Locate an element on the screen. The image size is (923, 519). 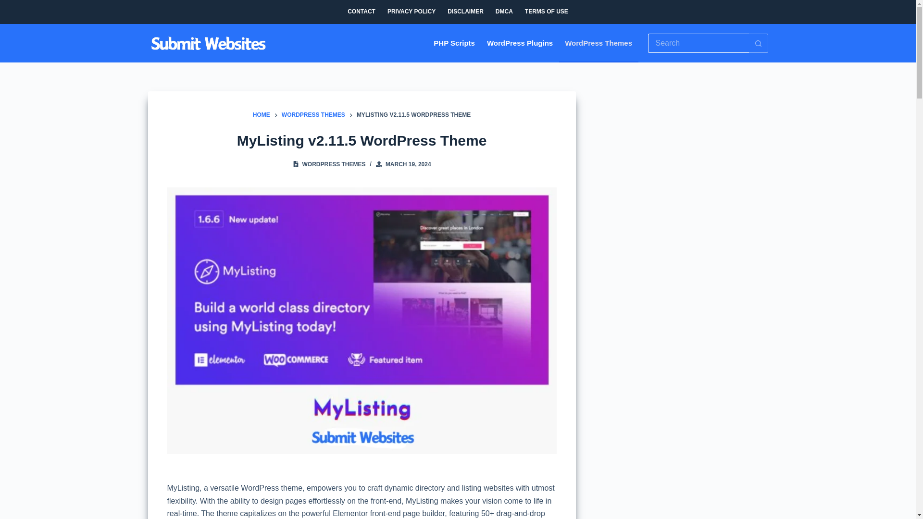
WORDPRESS THEMES is located at coordinates (313, 115).